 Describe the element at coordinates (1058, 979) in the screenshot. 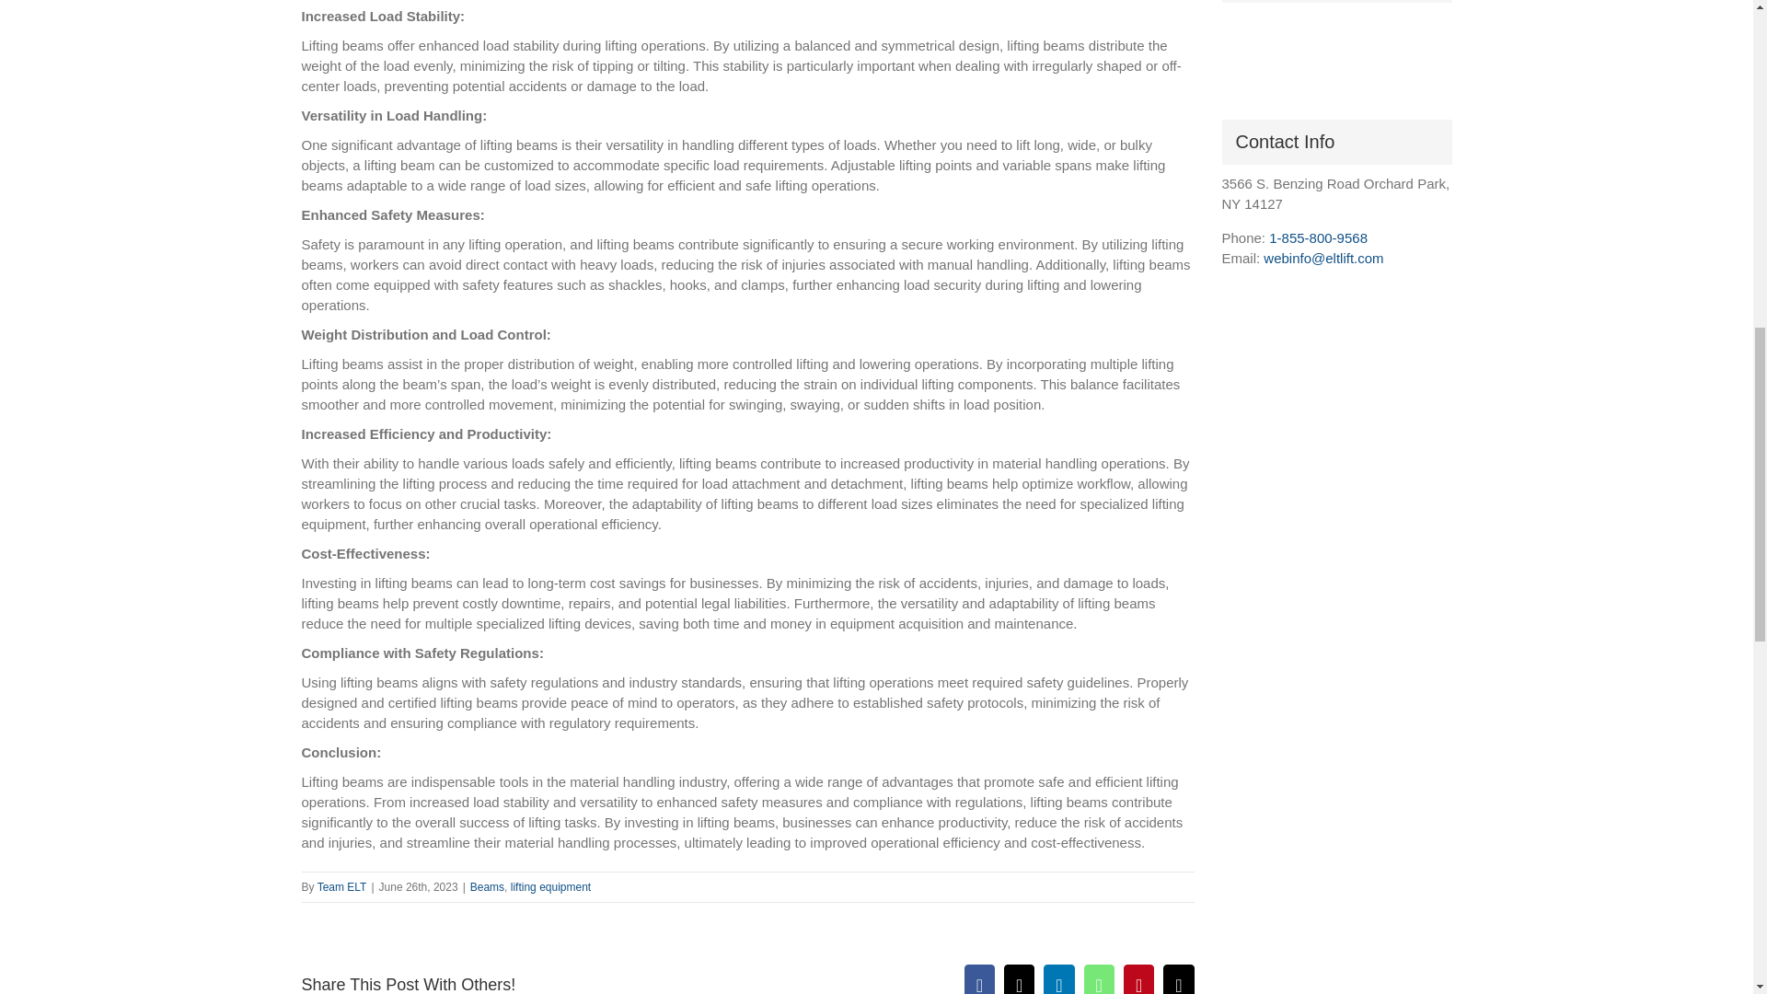

I see `LinkedIn` at that location.